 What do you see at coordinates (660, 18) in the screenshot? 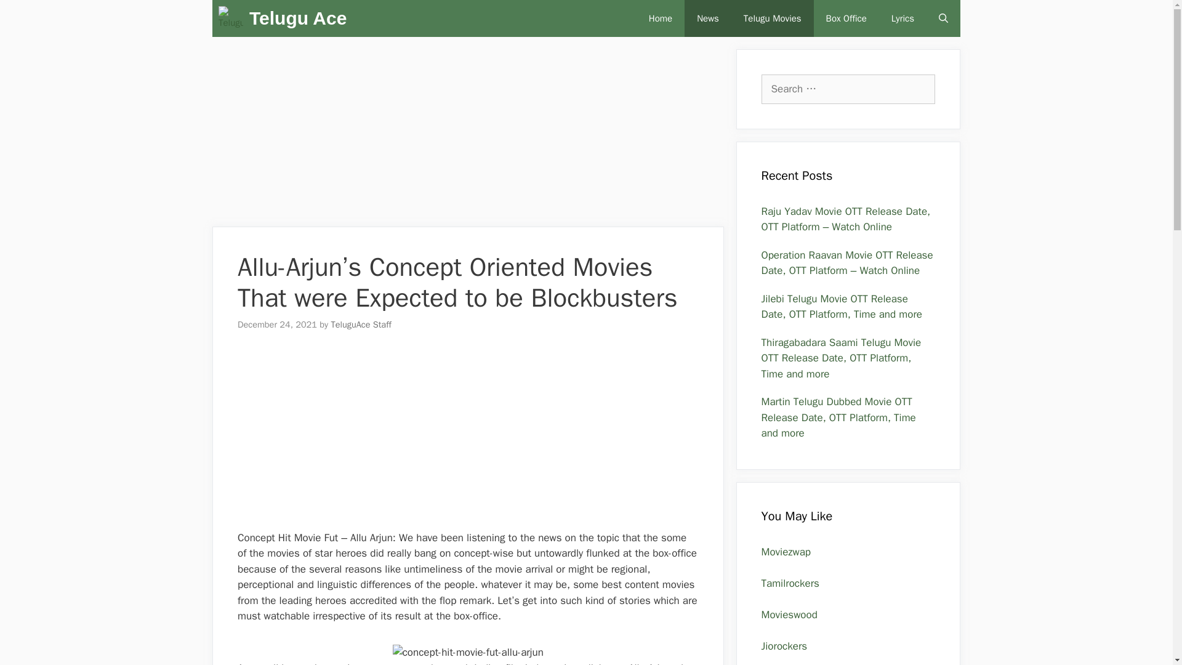
I see `Home` at bounding box center [660, 18].